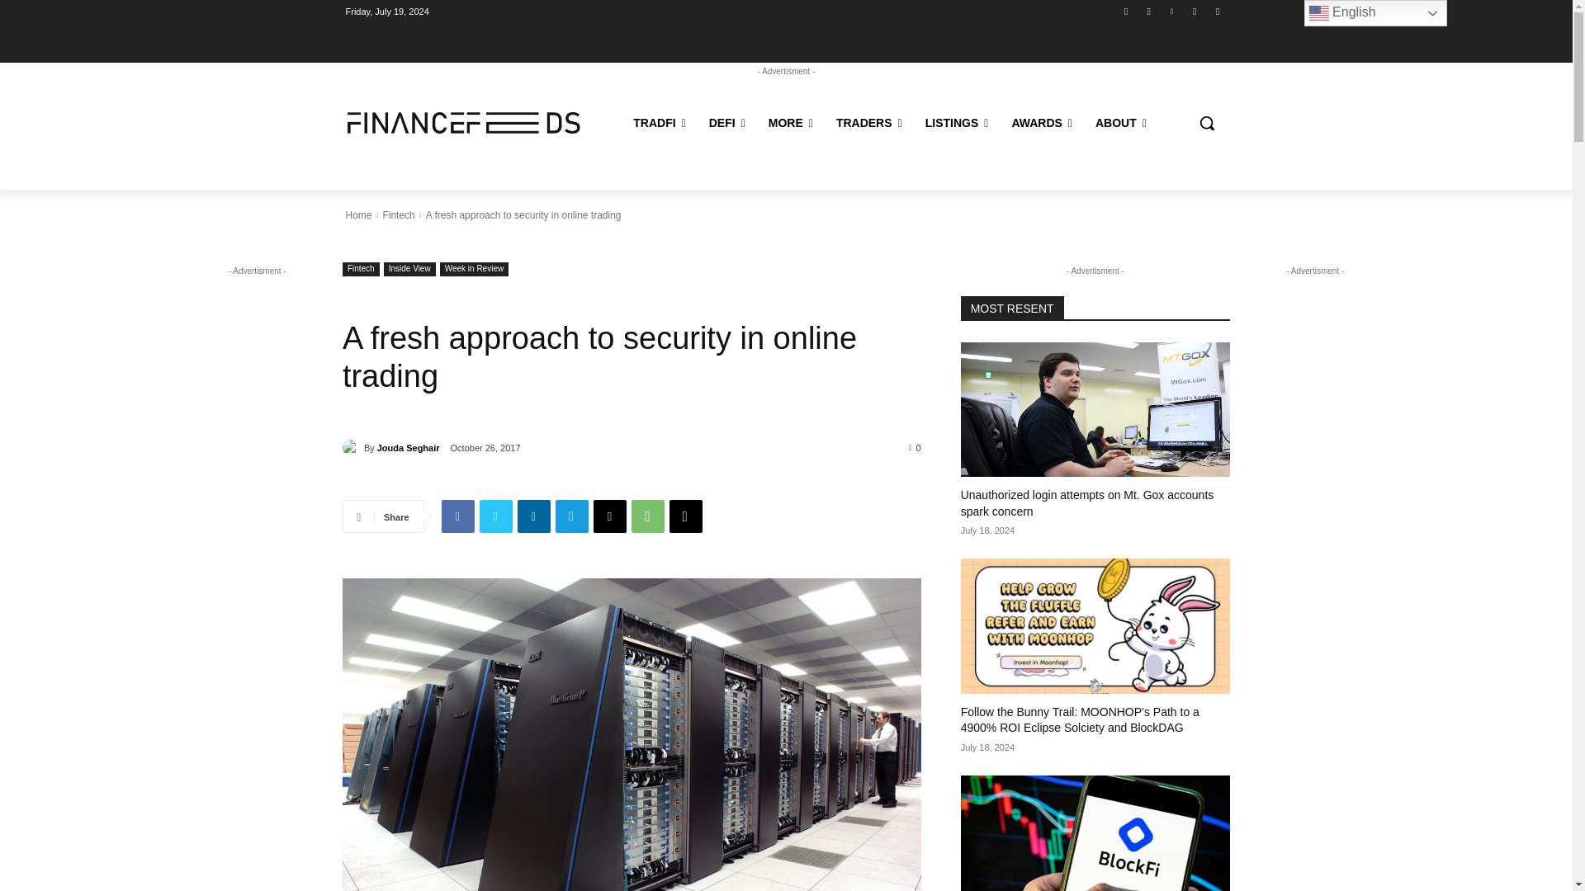 The height and width of the screenshot is (891, 1585). Describe the element at coordinates (495, 516) in the screenshot. I see `Twitter` at that location.